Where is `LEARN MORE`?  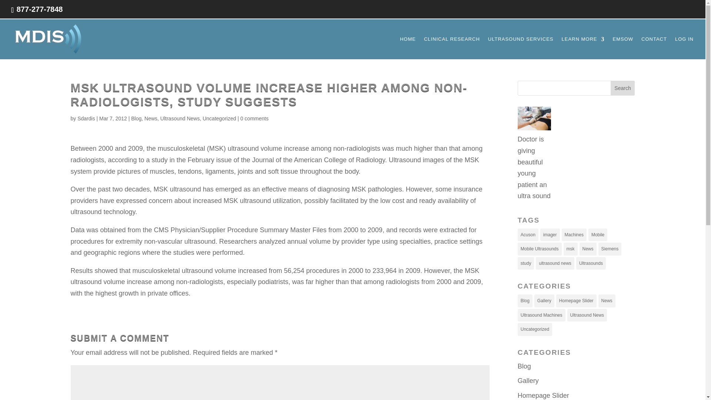
LEARN MORE is located at coordinates (583, 48).